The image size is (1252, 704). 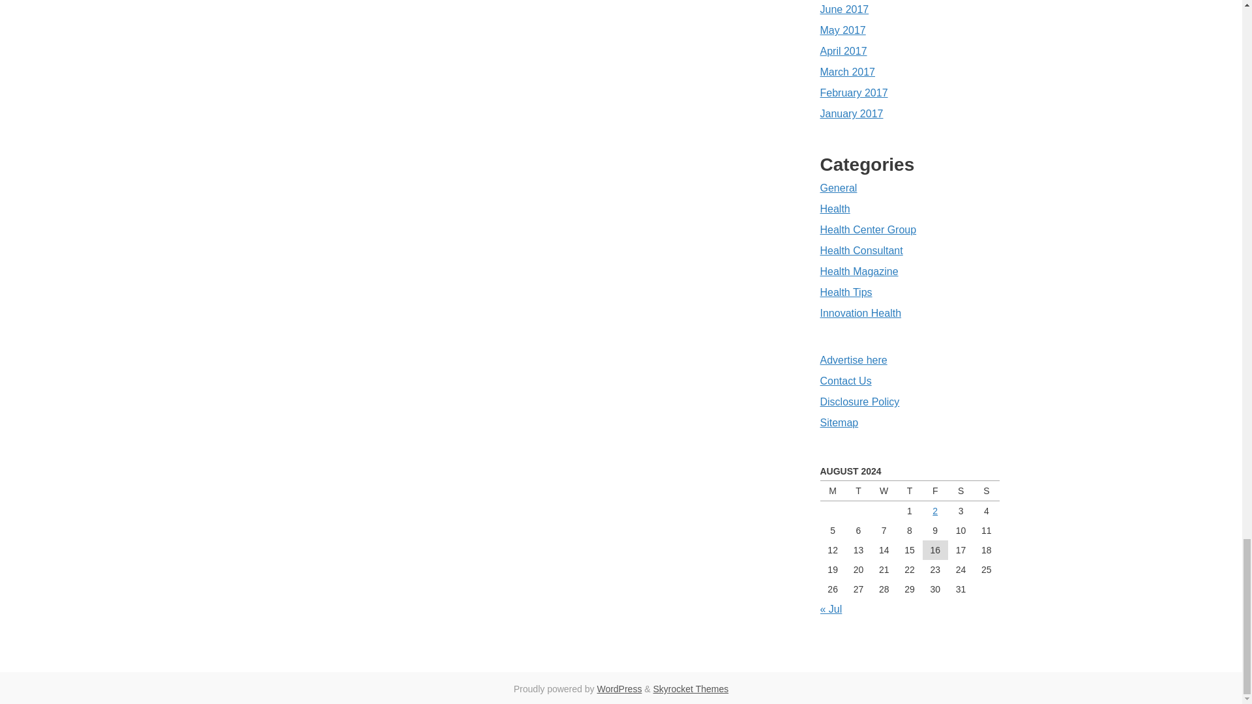 I want to click on Saturday, so click(x=961, y=490).